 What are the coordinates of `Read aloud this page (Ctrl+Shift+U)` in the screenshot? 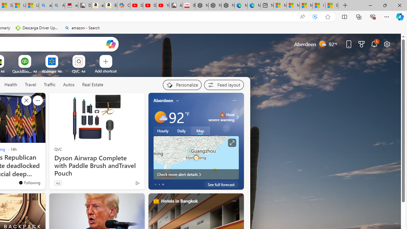 It's located at (302, 17).